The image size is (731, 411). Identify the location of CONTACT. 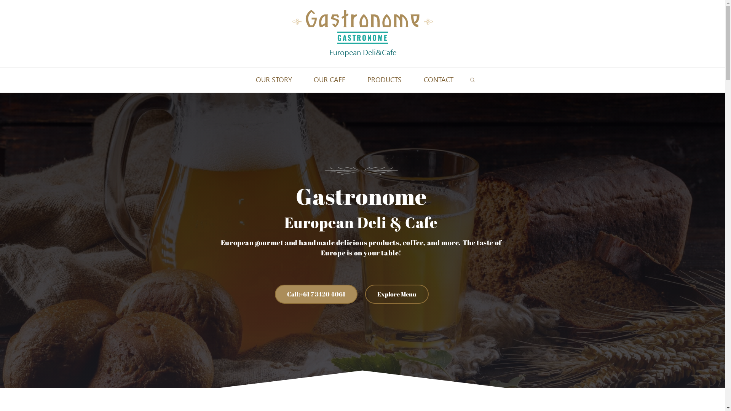
(439, 80).